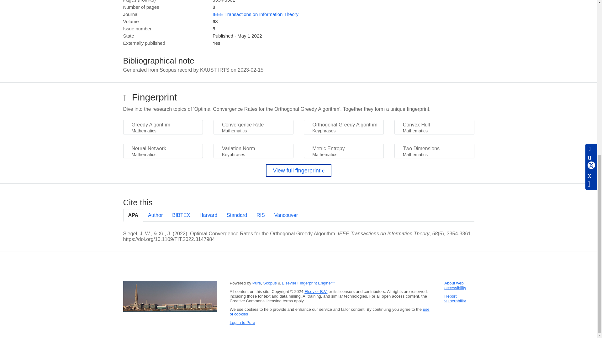  I want to click on IEEE Transactions on Information Theory, so click(255, 14).